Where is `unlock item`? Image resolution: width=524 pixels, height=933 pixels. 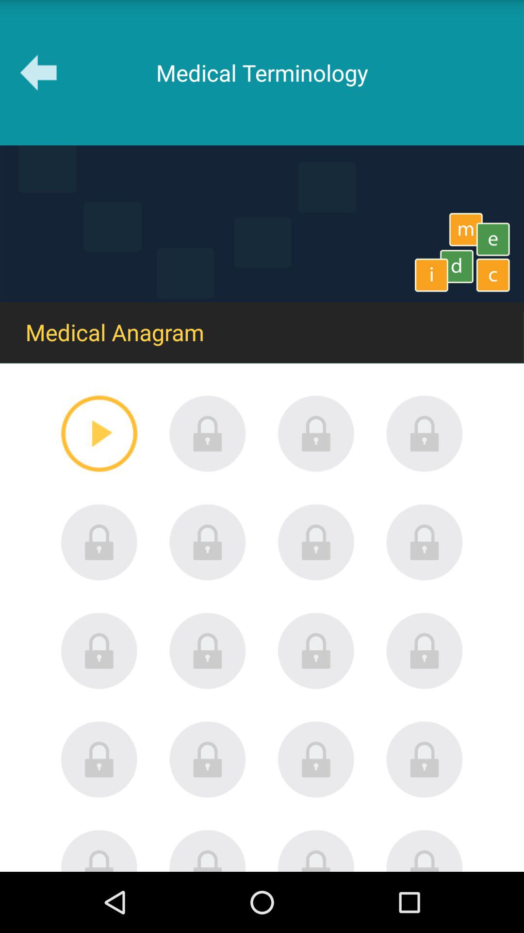
unlock item is located at coordinates (316, 433).